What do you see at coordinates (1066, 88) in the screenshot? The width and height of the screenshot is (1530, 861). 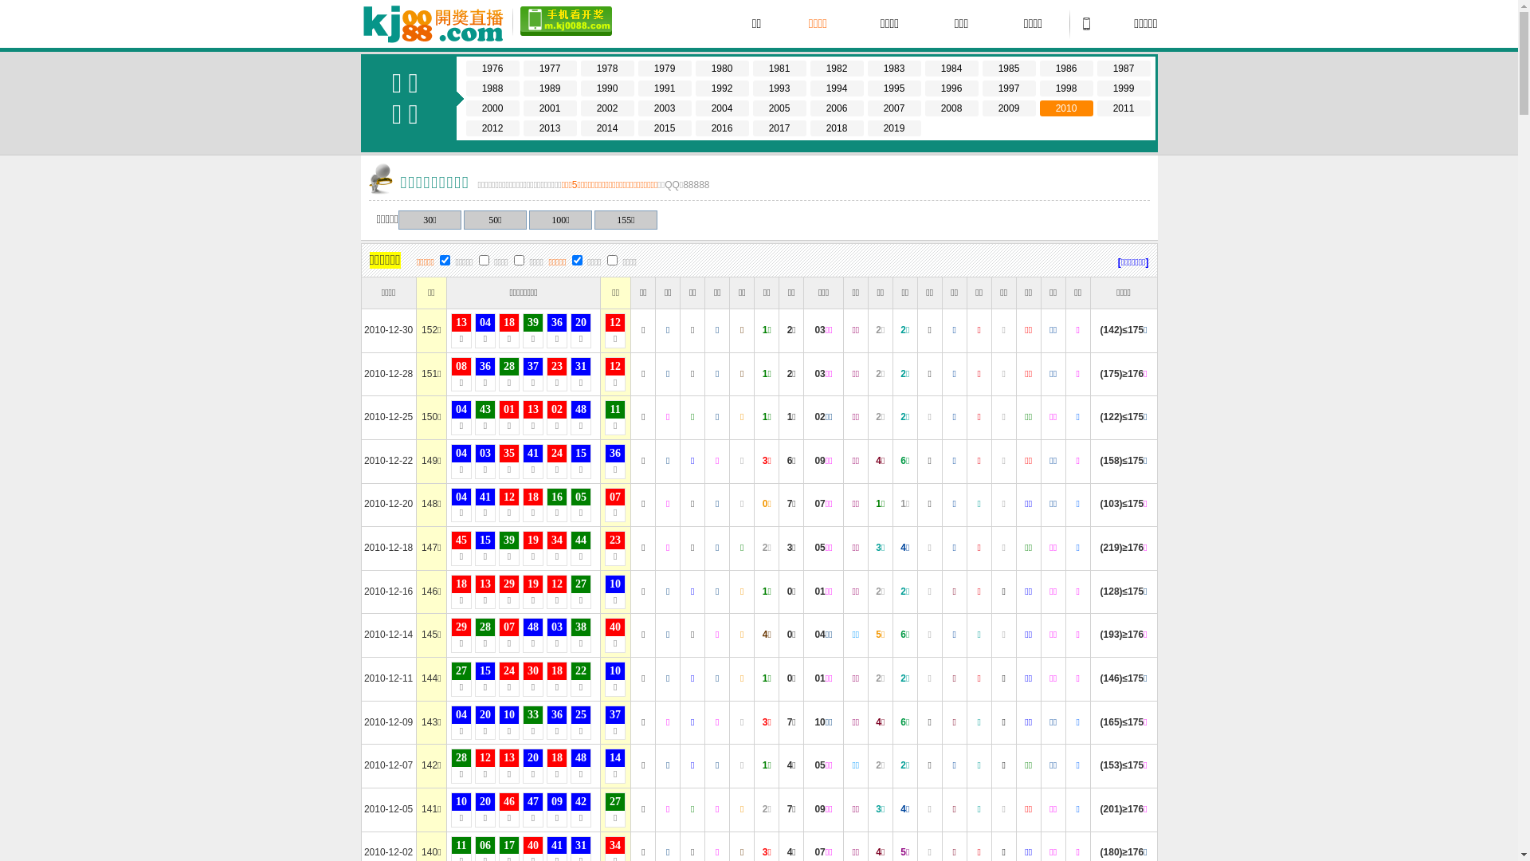 I see `1998` at bounding box center [1066, 88].